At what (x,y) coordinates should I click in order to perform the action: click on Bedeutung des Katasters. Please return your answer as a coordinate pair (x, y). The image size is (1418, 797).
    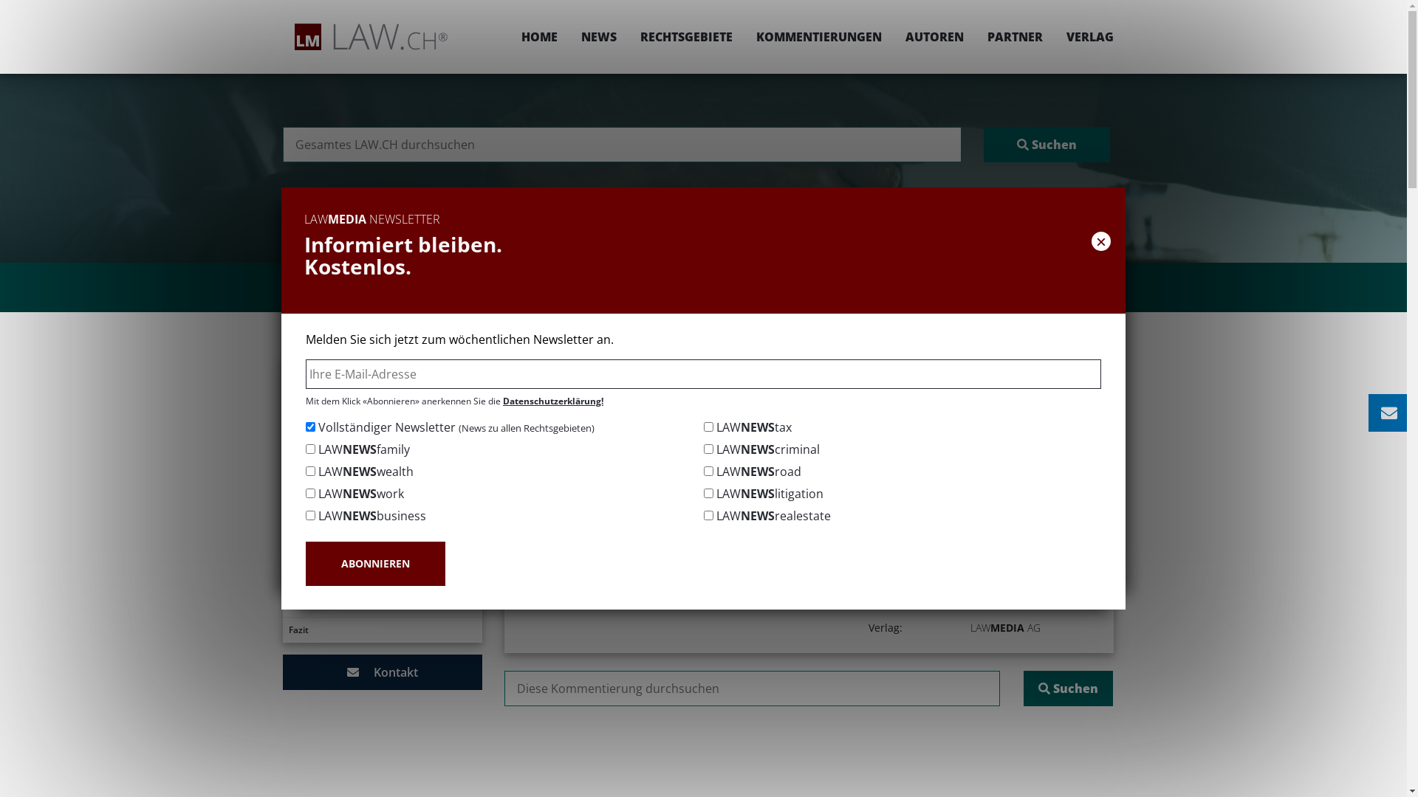
    Looking at the image, I should click on (382, 579).